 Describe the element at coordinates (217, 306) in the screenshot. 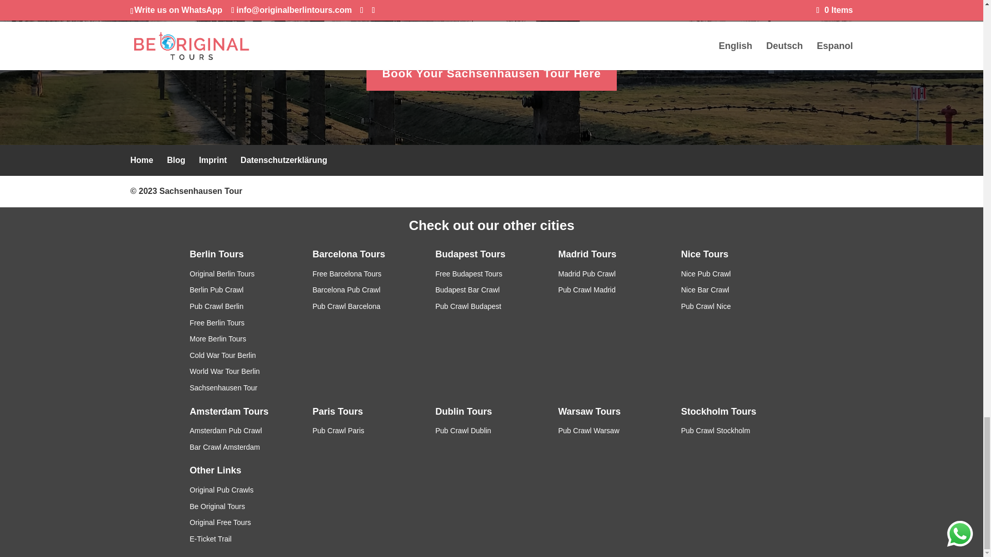

I see `Pub Crawl Berlin` at that location.